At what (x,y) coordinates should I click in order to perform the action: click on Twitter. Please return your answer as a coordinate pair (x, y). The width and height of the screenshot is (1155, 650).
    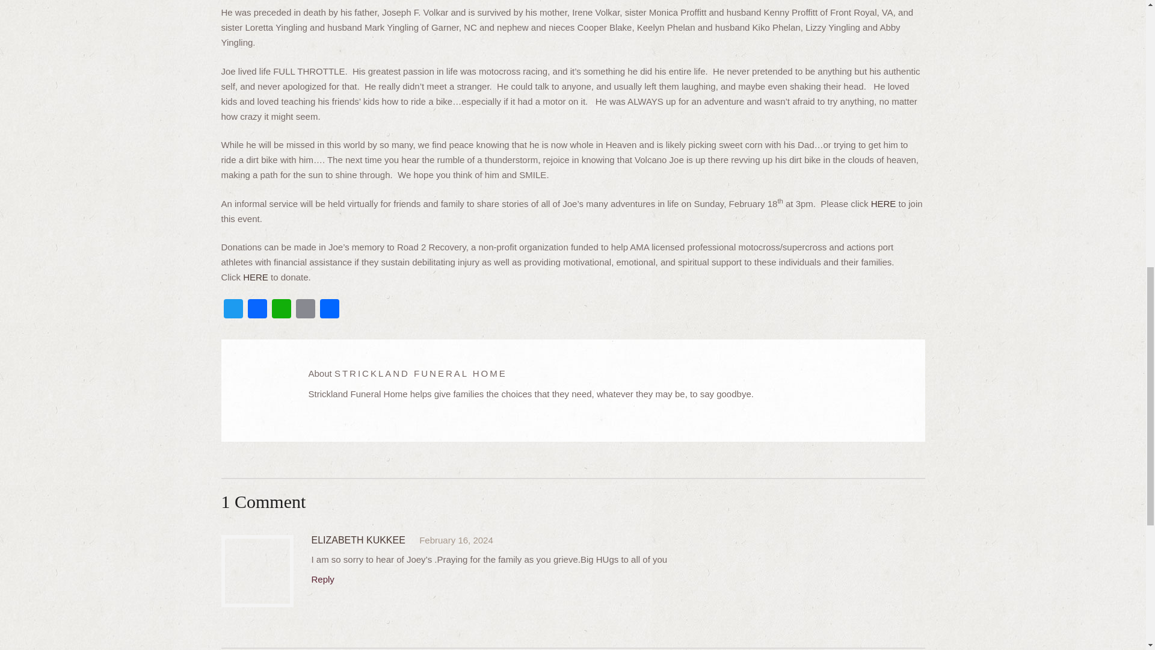
    Looking at the image, I should click on (233, 309).